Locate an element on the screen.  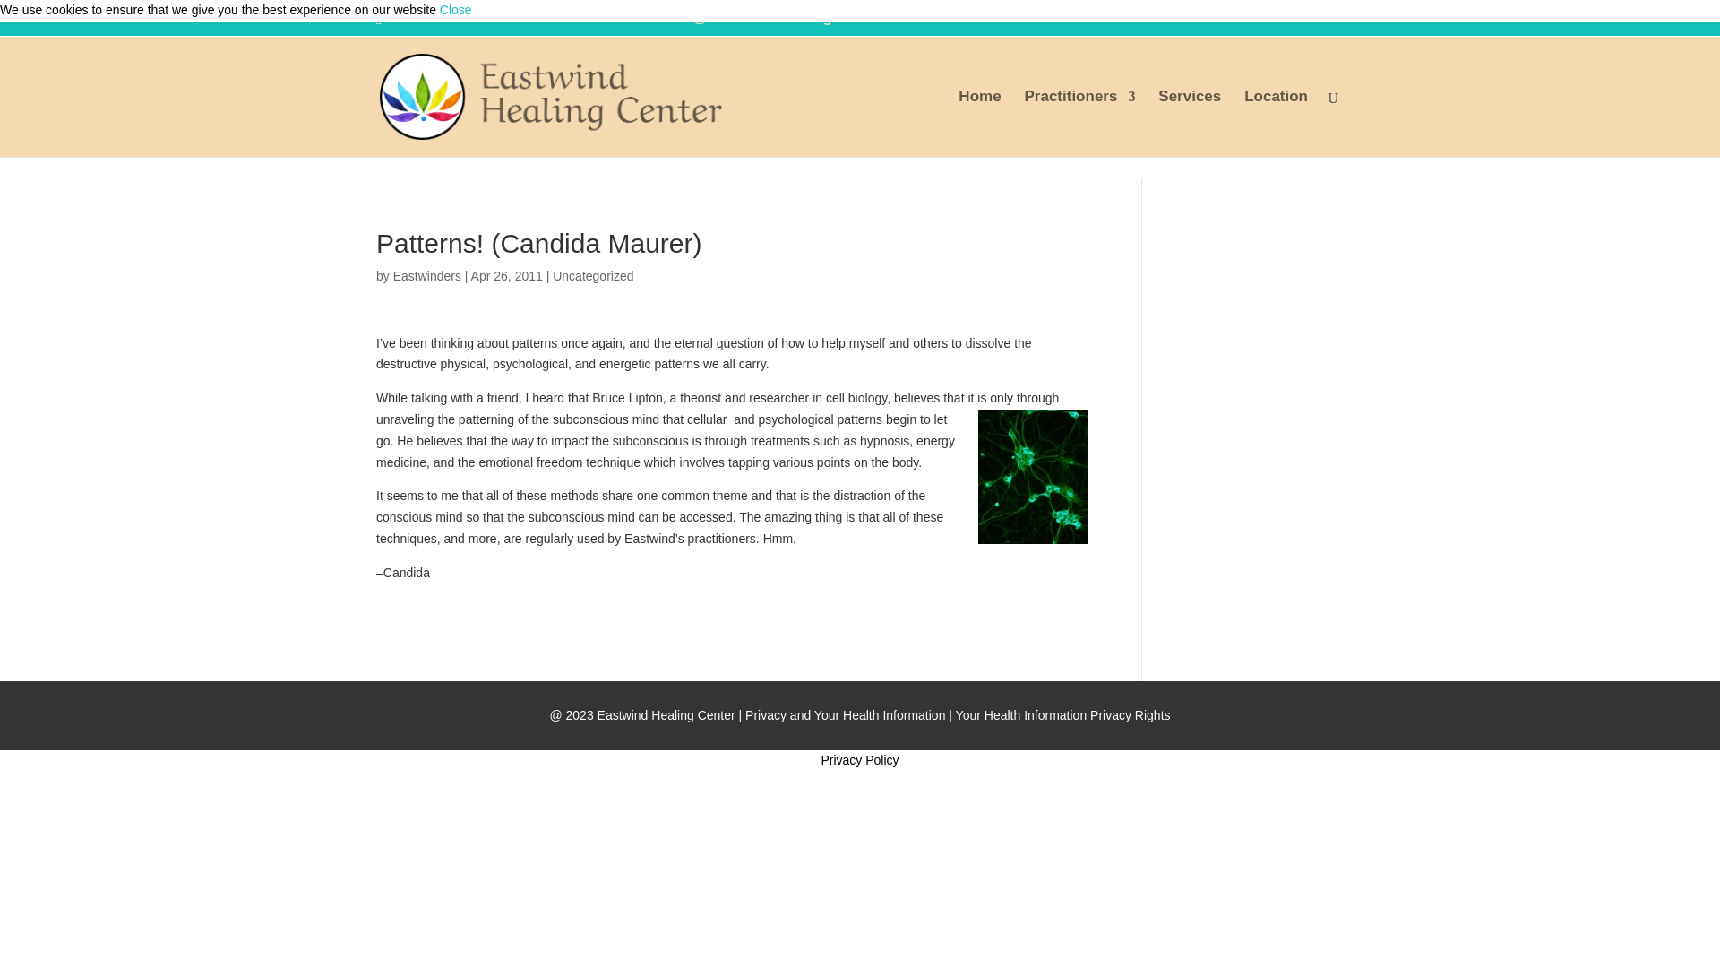
Services is located at coordinates (1190, 124).